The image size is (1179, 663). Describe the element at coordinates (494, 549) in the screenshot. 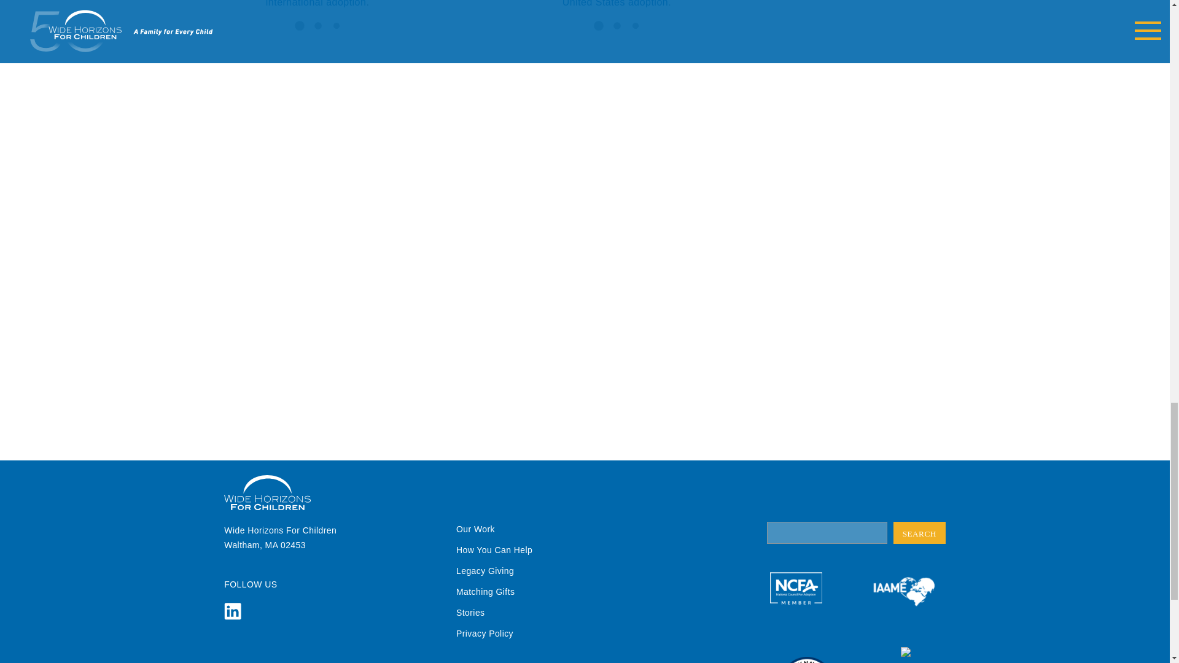

I see `How You Can Help` at that location.